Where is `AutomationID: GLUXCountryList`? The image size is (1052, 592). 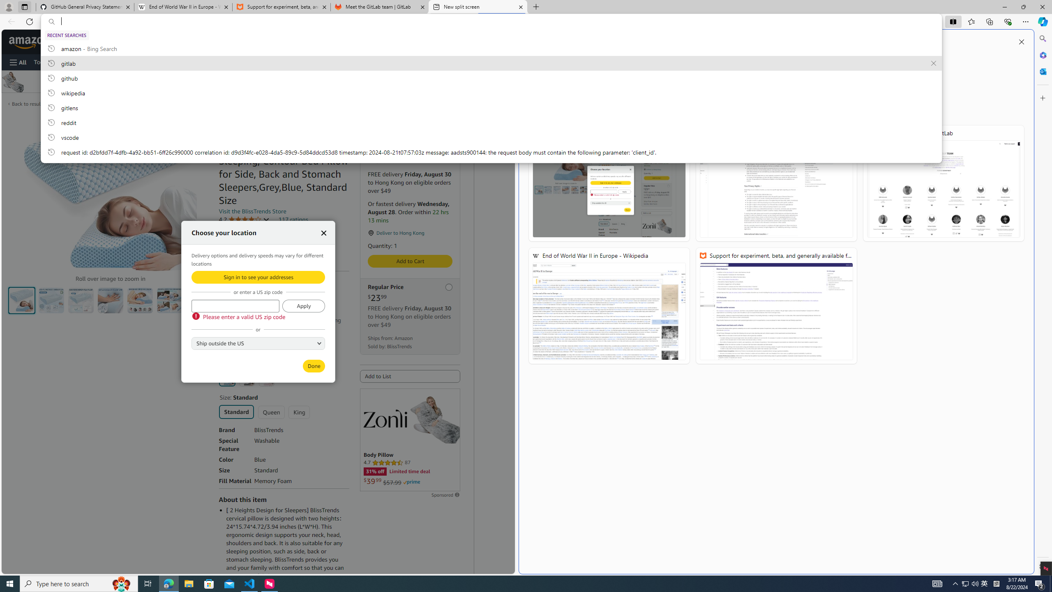
AutomationID: GLUXCountryList is located at coordinates (258, 343).